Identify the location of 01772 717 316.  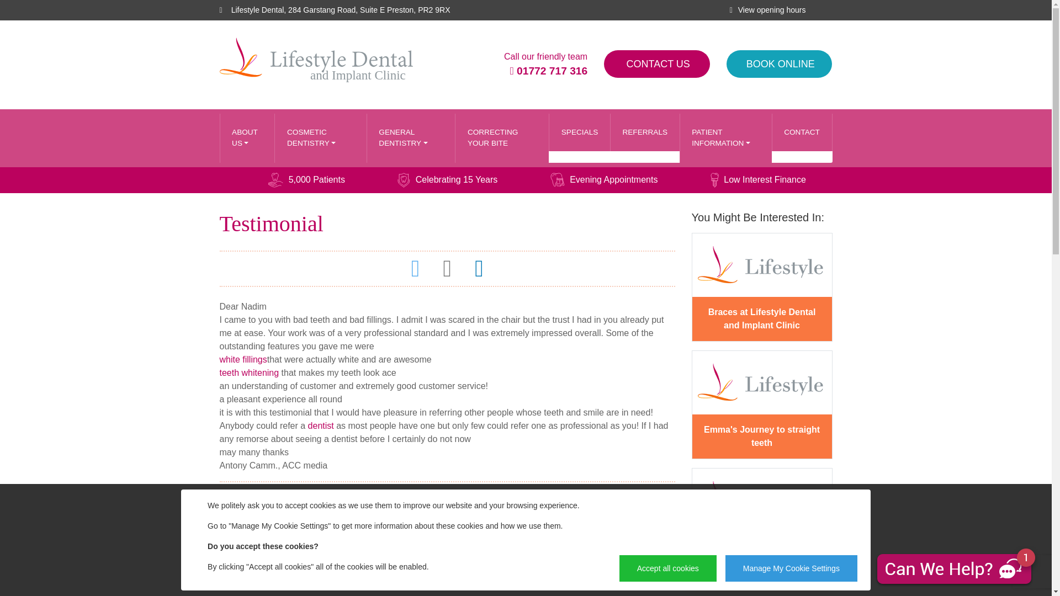
(548, 71).